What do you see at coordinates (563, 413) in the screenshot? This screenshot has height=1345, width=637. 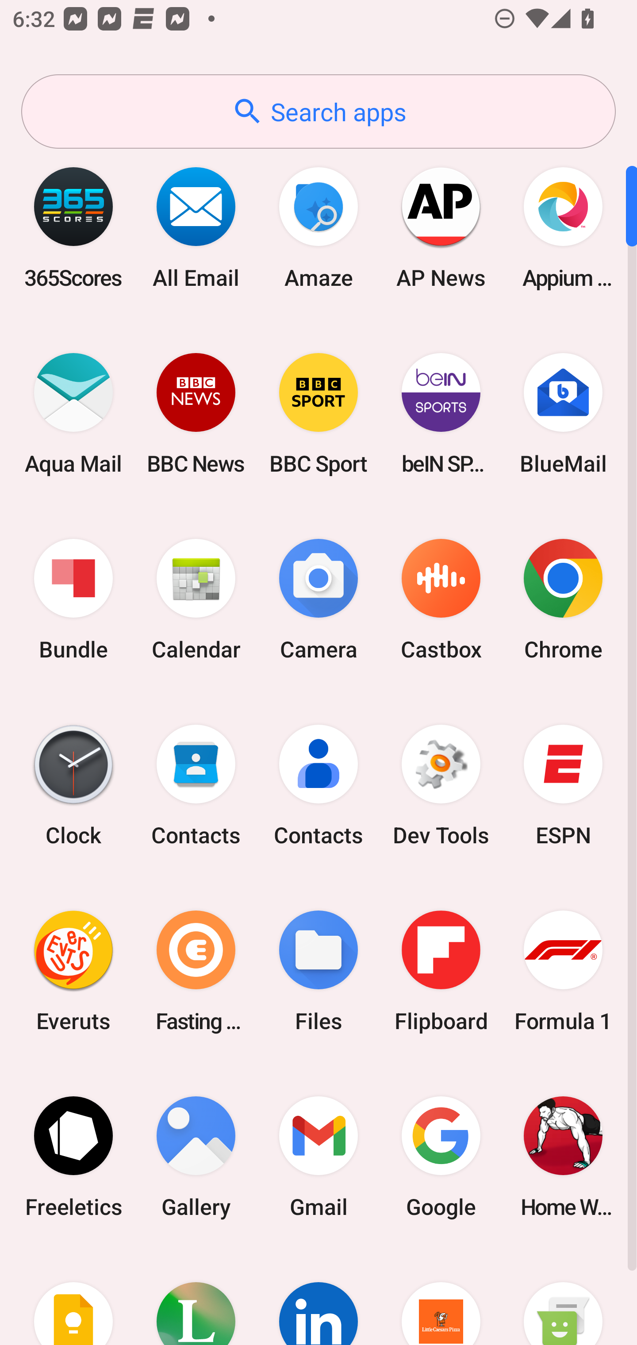 I see `BlueMail` at bounding box center [563, 413].